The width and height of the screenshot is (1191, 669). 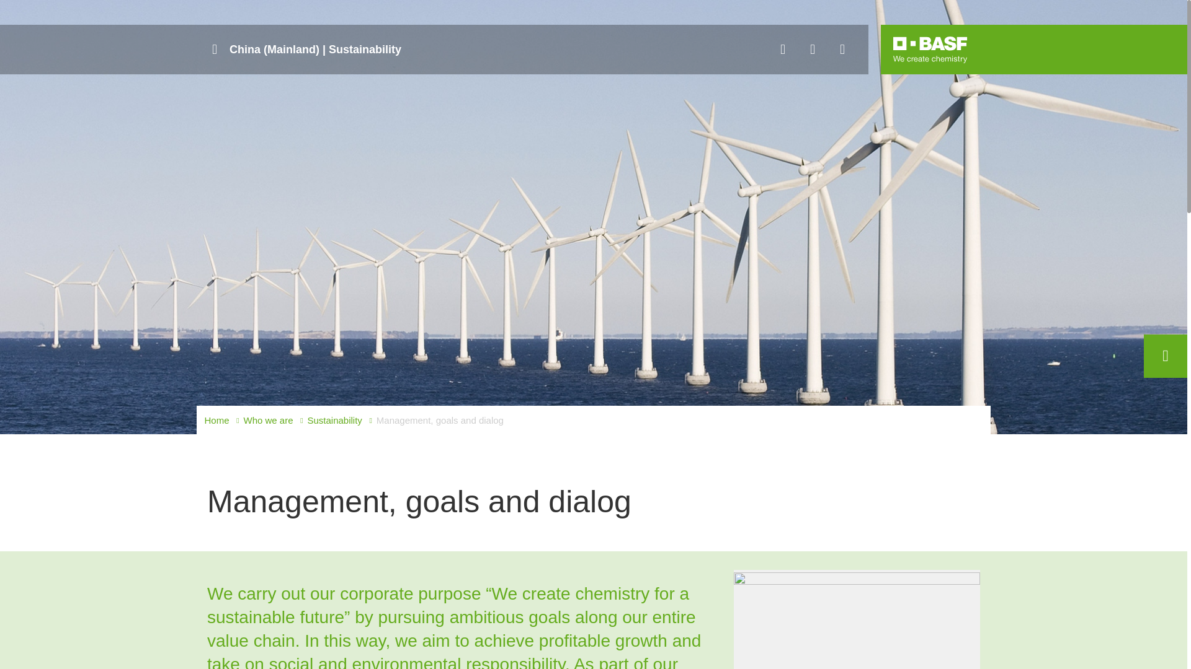 I want to click on Sustainability, so click(x=334, y=421).